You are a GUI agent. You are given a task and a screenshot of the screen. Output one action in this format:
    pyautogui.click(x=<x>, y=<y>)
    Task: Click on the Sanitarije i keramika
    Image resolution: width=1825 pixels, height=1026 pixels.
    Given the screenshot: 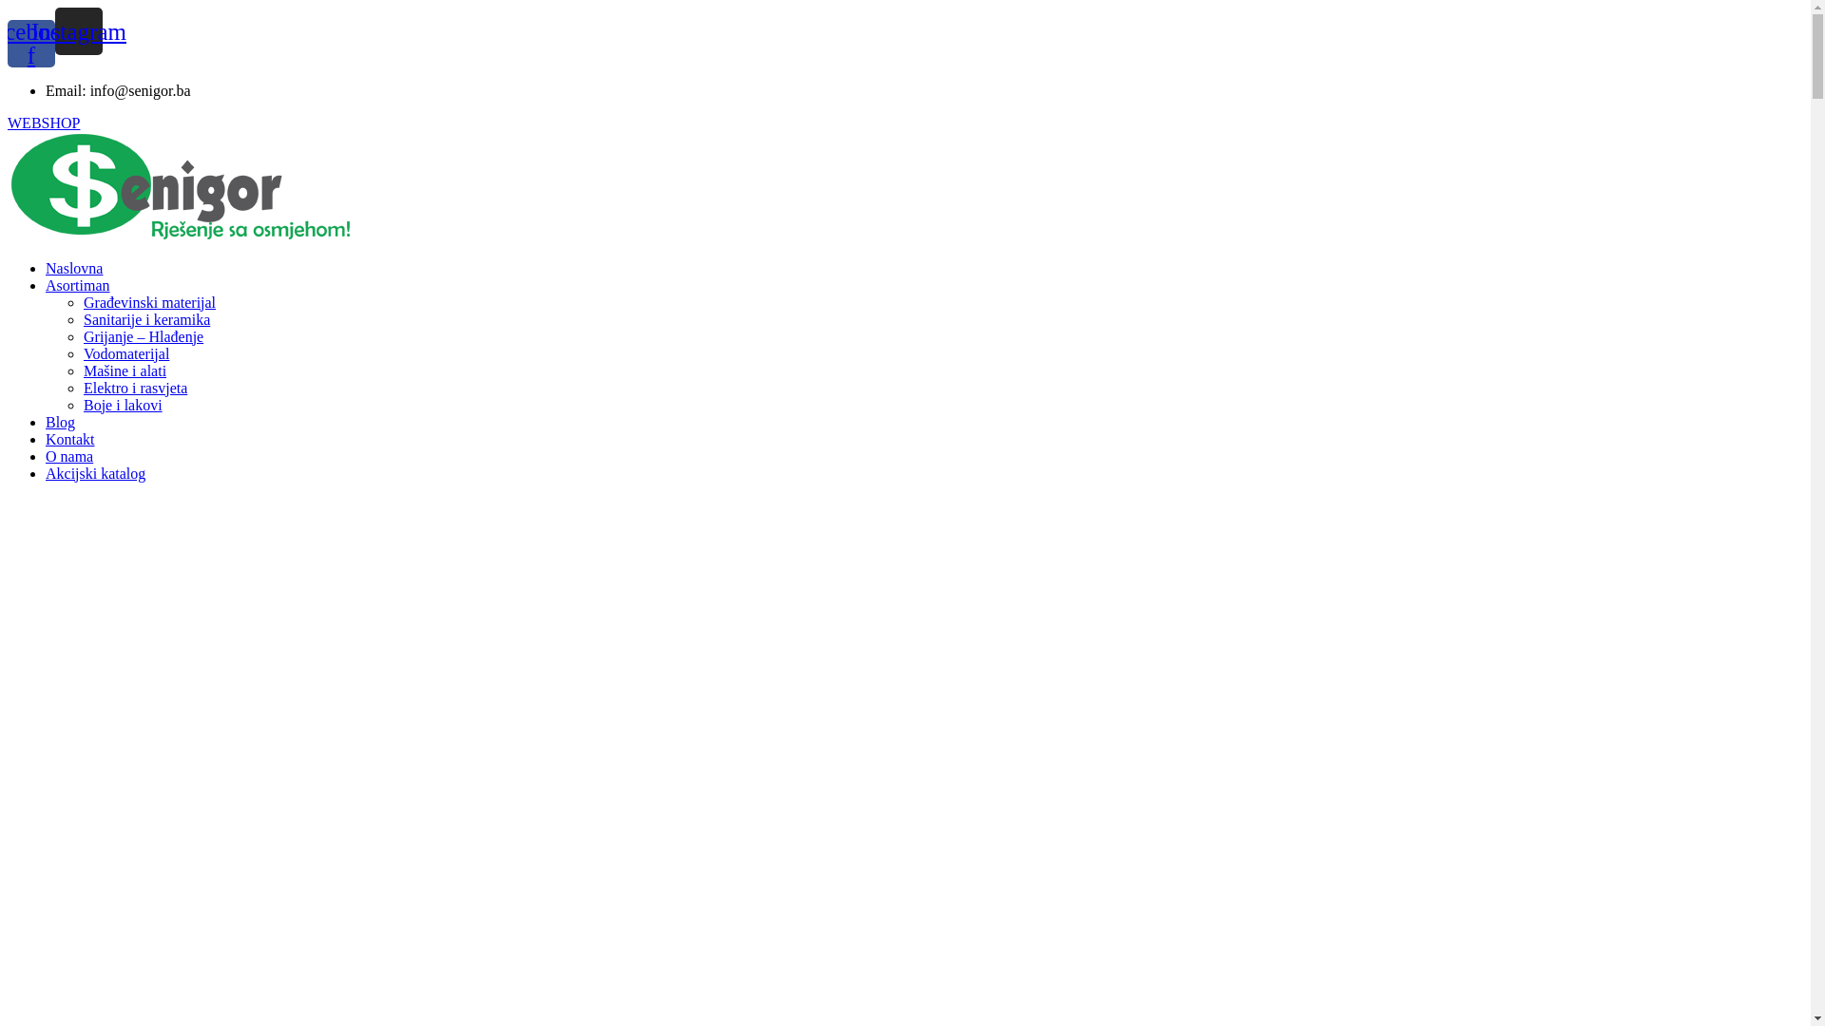 What is the action you would take?
    pyautogui.click(x=146, y=319)
    